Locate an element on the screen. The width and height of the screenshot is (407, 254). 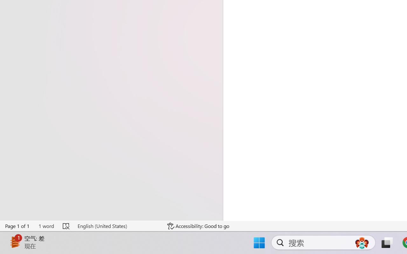
Spelling and Grammar Check Errors is located at coordinates (66, 226).